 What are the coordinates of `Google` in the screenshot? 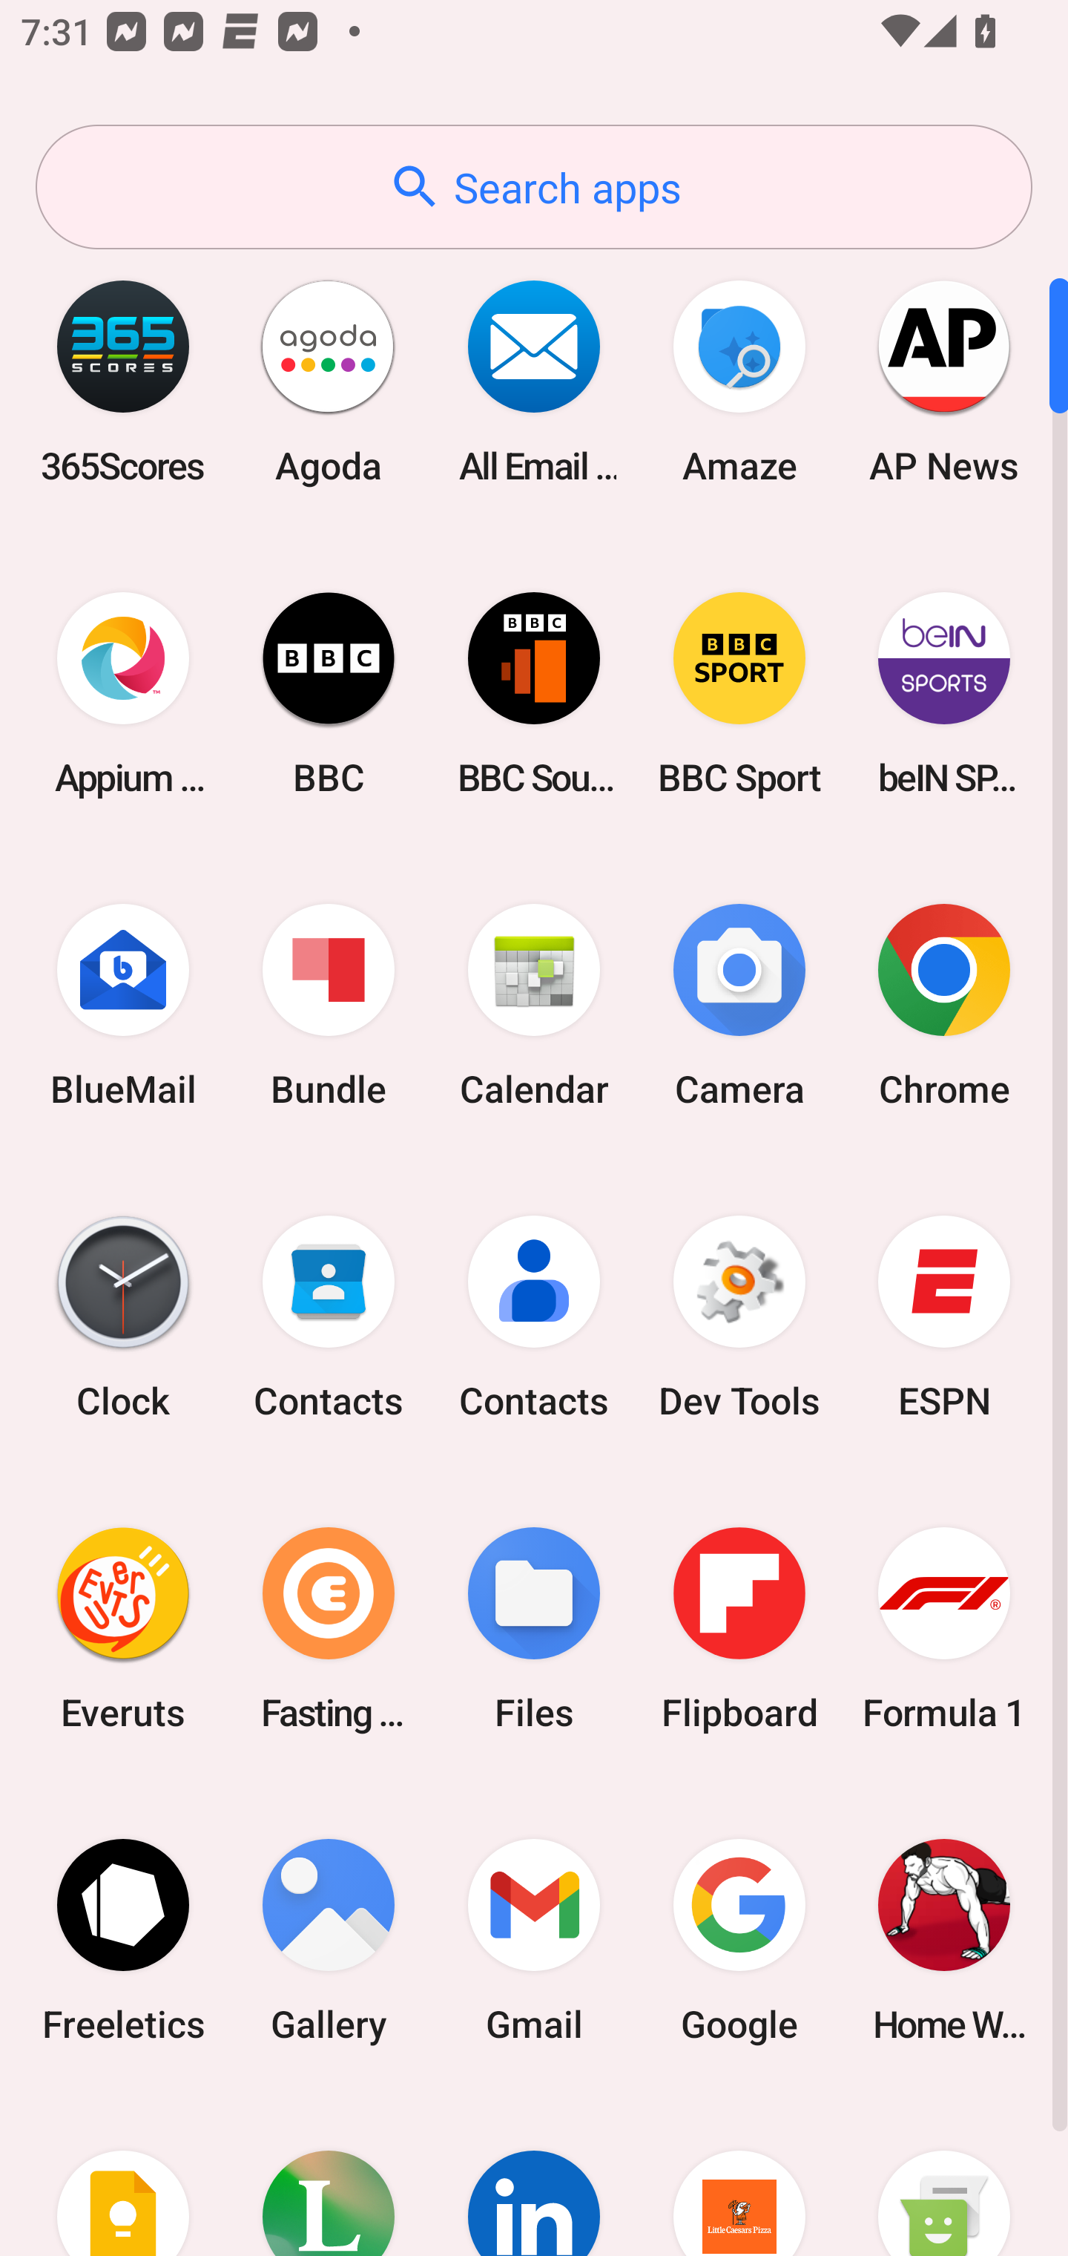 It's located at (739, 1940).